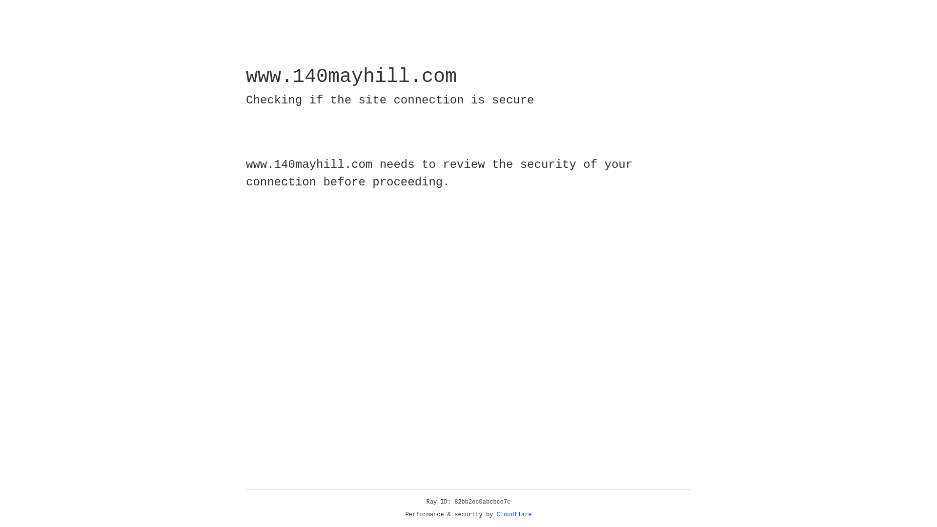 The height and width of the screenshot is (527, 937). I want to click on Cloudflare, so click(514, 515).